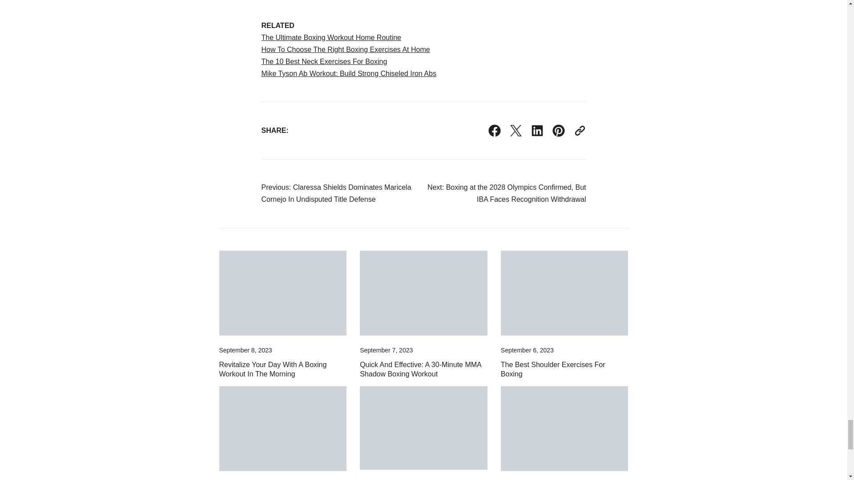 The image size is (854, 480). I want to click on Pinterest, so click(559, 130).